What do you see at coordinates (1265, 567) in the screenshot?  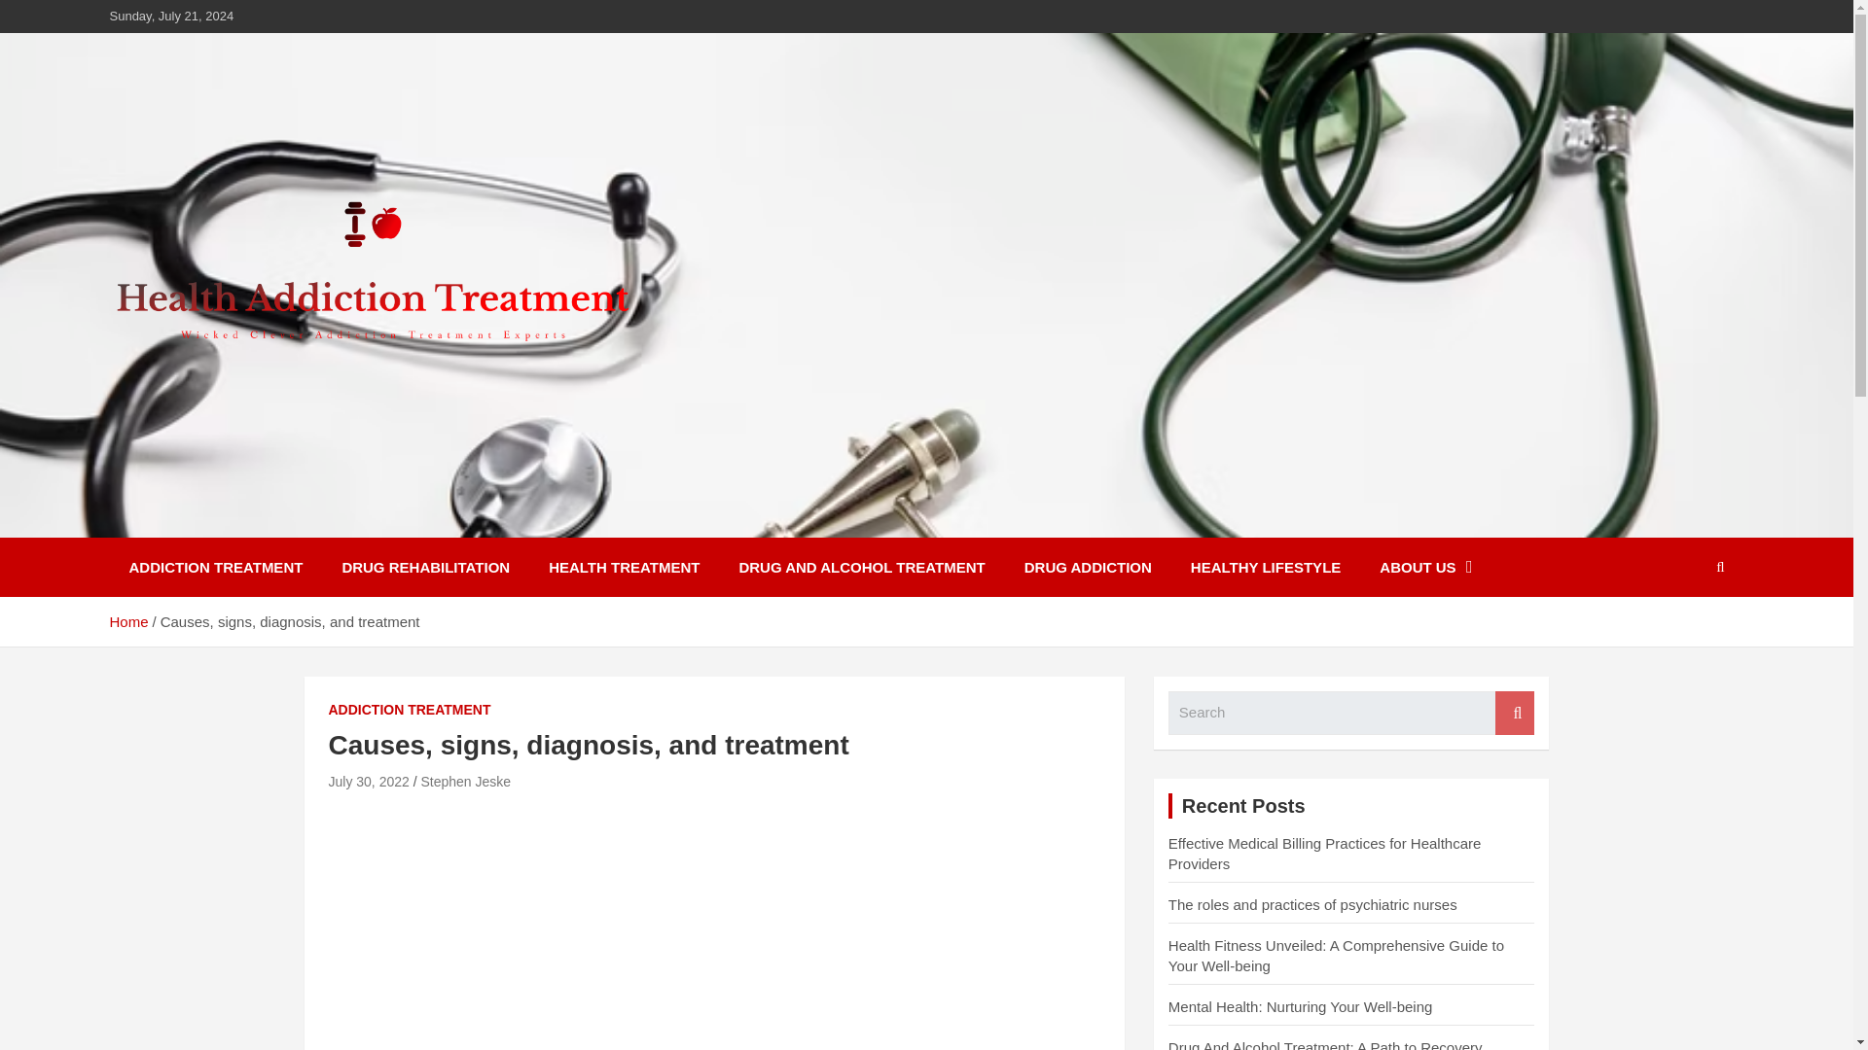 I see `HEALTHY LIFESTYLE` at bounding box center [1265, 567].